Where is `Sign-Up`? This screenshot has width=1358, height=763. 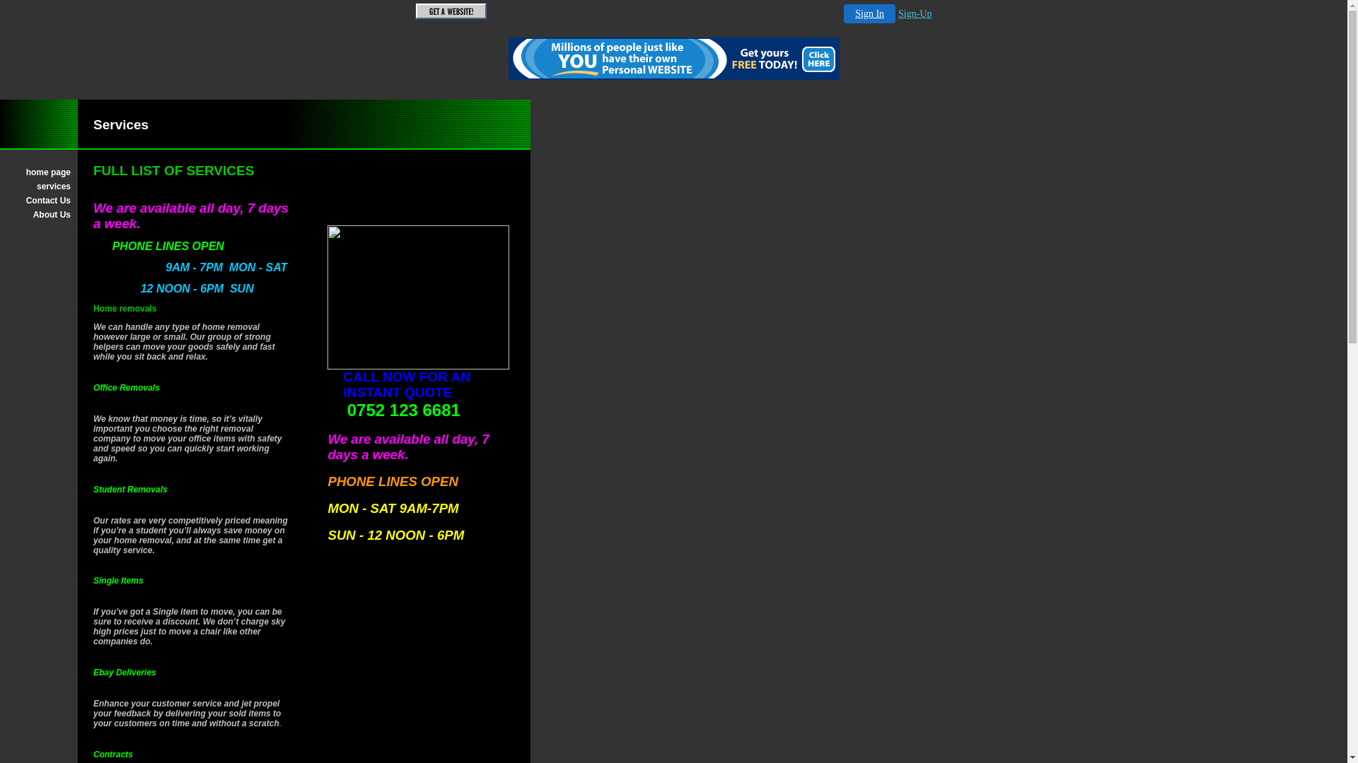 Sign-Up is located at coordinates (915, 14).